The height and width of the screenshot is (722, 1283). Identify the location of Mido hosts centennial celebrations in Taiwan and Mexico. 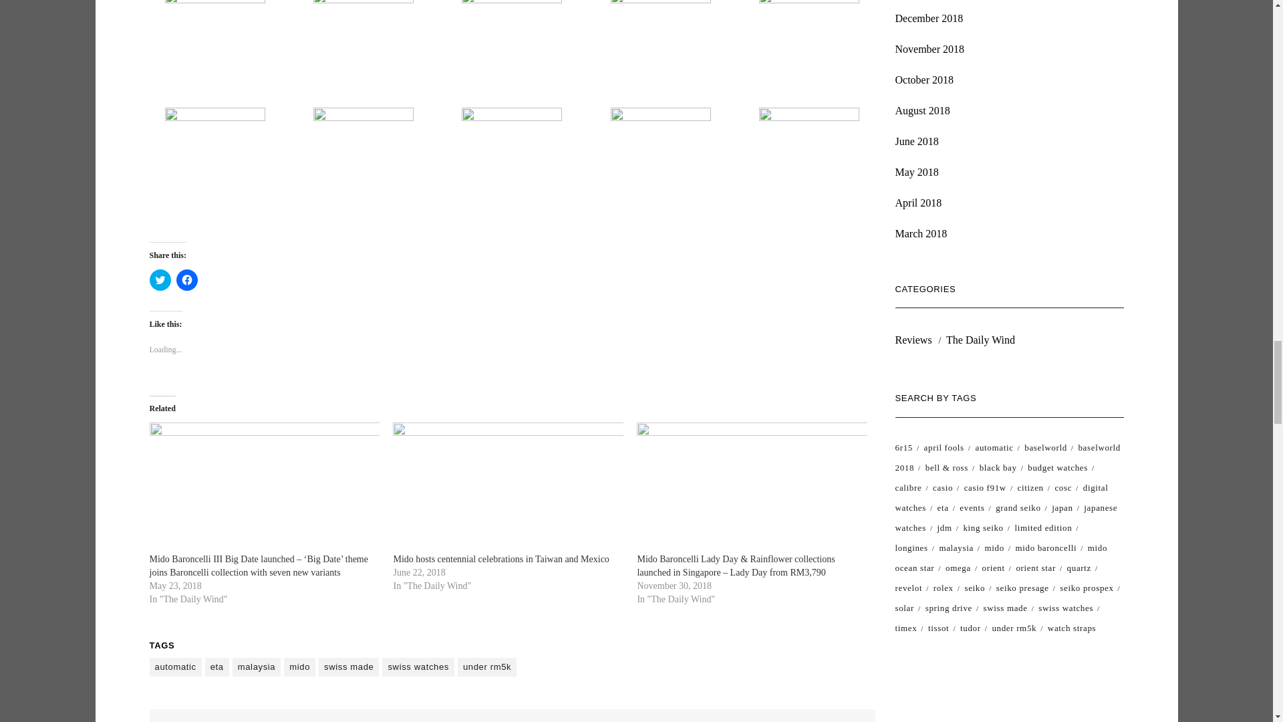
(500, 559).